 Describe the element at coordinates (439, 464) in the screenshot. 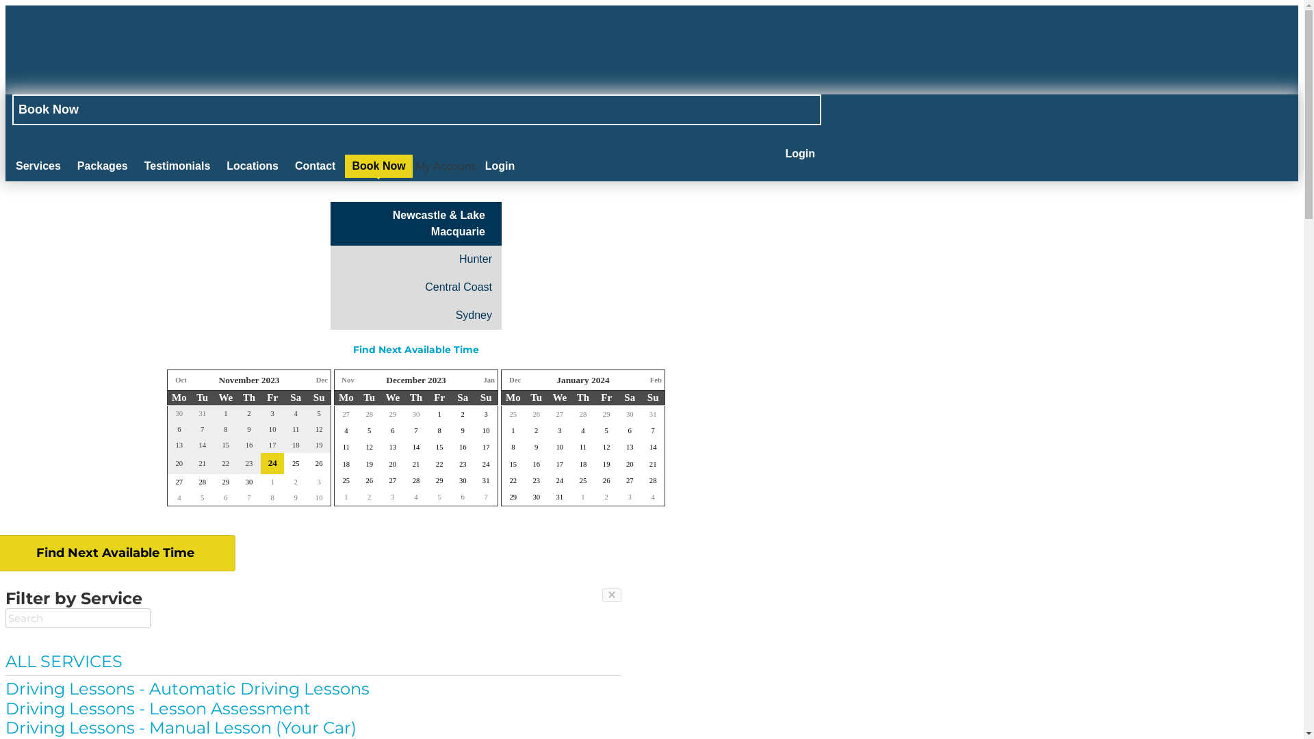

I see `22` at that location.